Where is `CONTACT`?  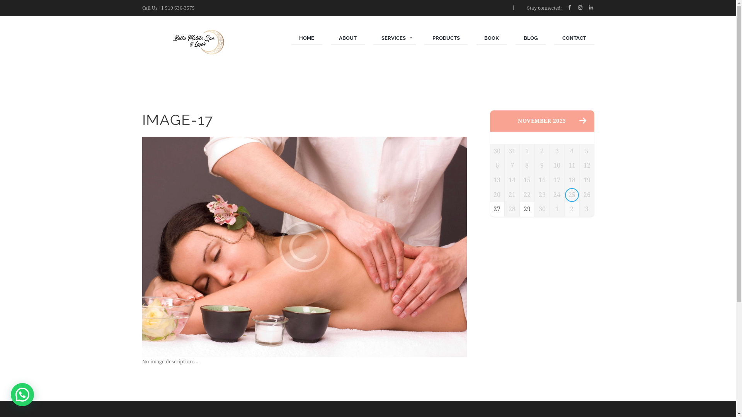 CONTACT is located at coordinates (574, 39).